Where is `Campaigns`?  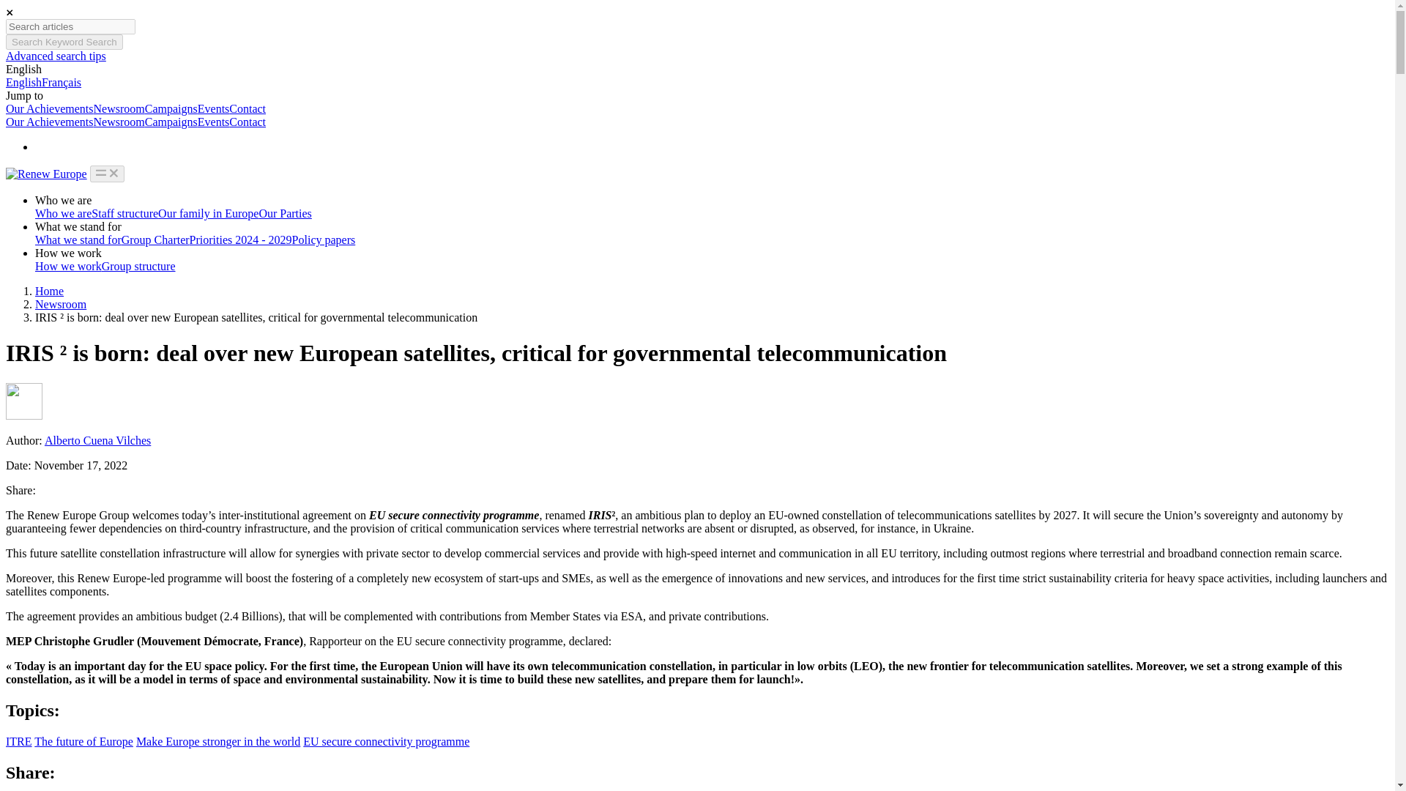 Campaigns is located at coordinates (171, 122).